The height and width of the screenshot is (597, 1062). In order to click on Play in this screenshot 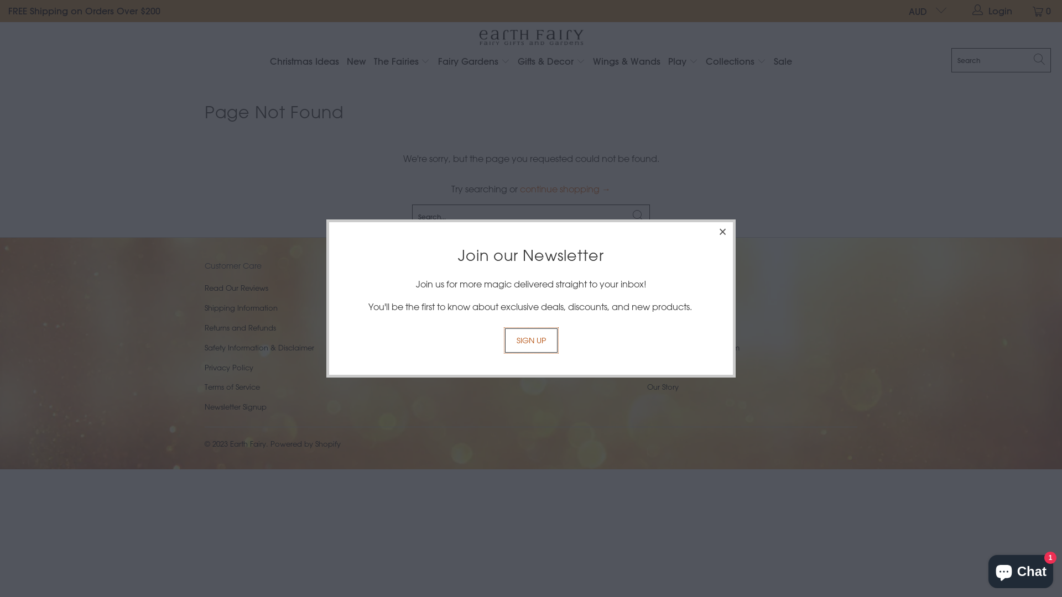, I will do `click(683, 62)`.